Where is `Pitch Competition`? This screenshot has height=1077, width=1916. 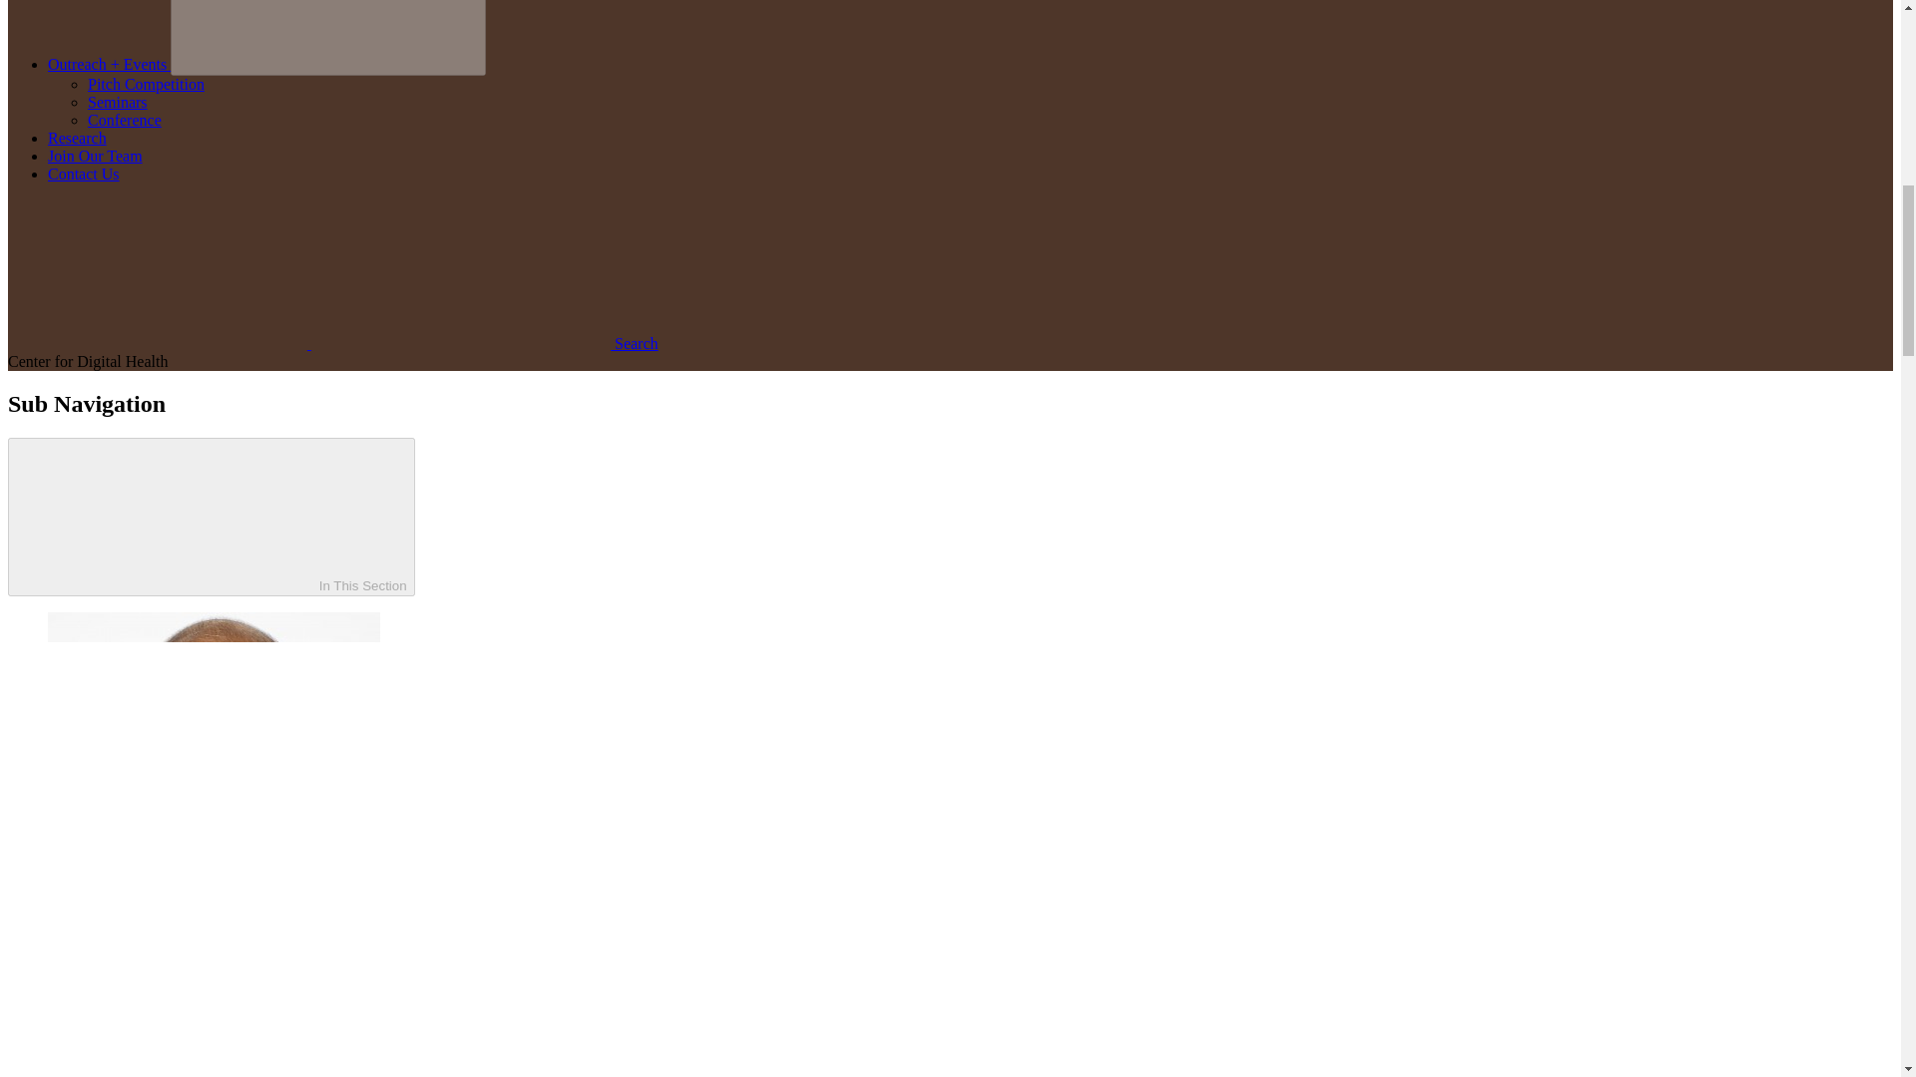
Pitch Competition is located at coordinates (146, 84).